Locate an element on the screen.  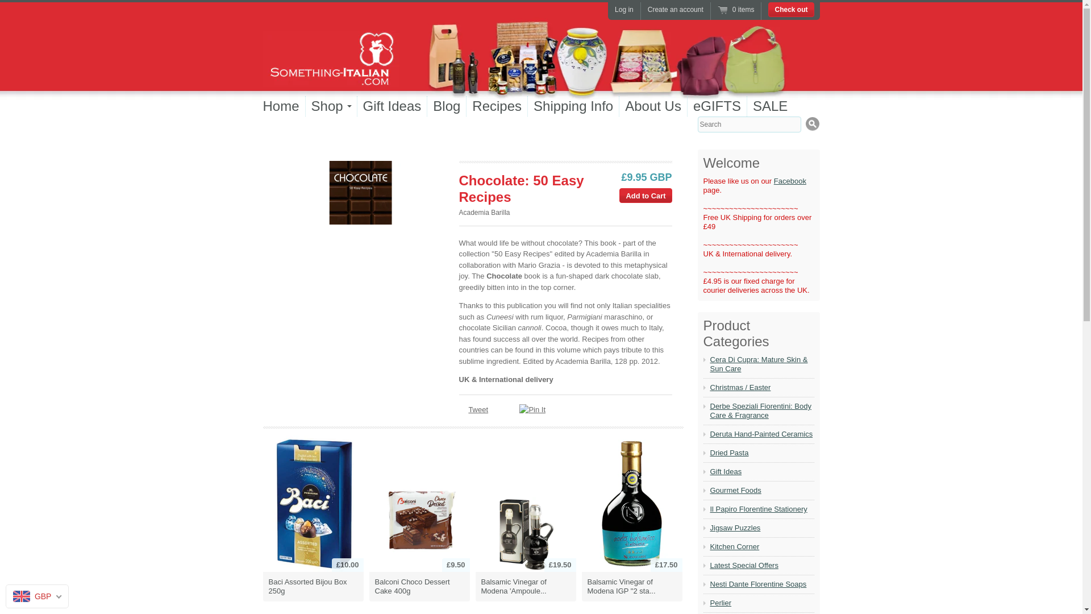
eGIFTS is located at coordinates (717, 106).